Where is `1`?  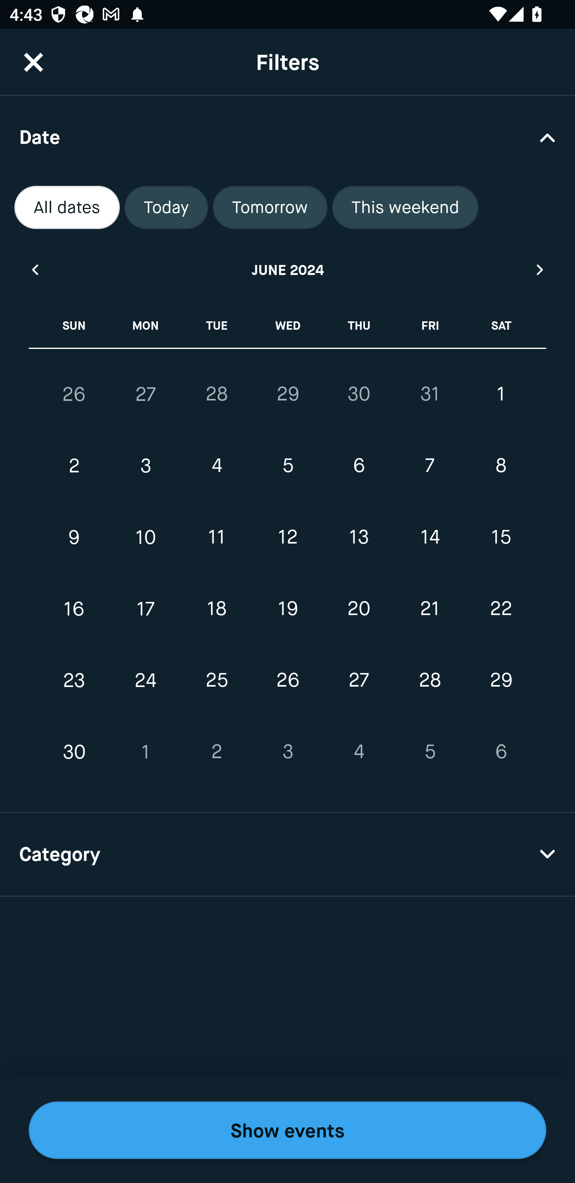 1 is located at coordinates (145, 751).